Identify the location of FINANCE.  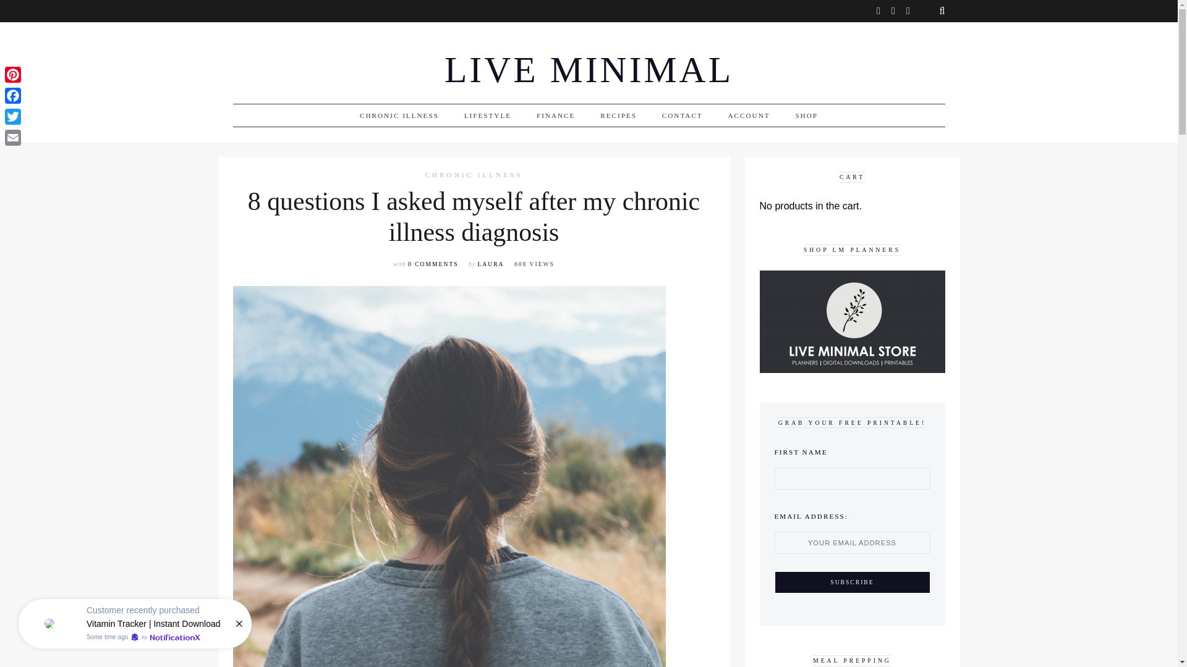
(555, 115).